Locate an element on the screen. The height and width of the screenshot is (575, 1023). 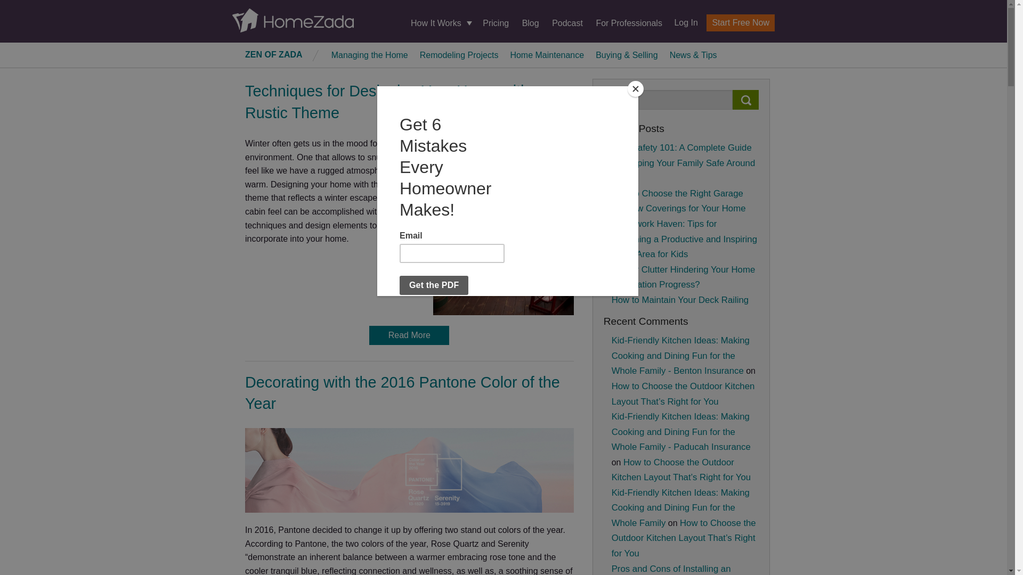
Podcast is located at coordinates (567, 22).